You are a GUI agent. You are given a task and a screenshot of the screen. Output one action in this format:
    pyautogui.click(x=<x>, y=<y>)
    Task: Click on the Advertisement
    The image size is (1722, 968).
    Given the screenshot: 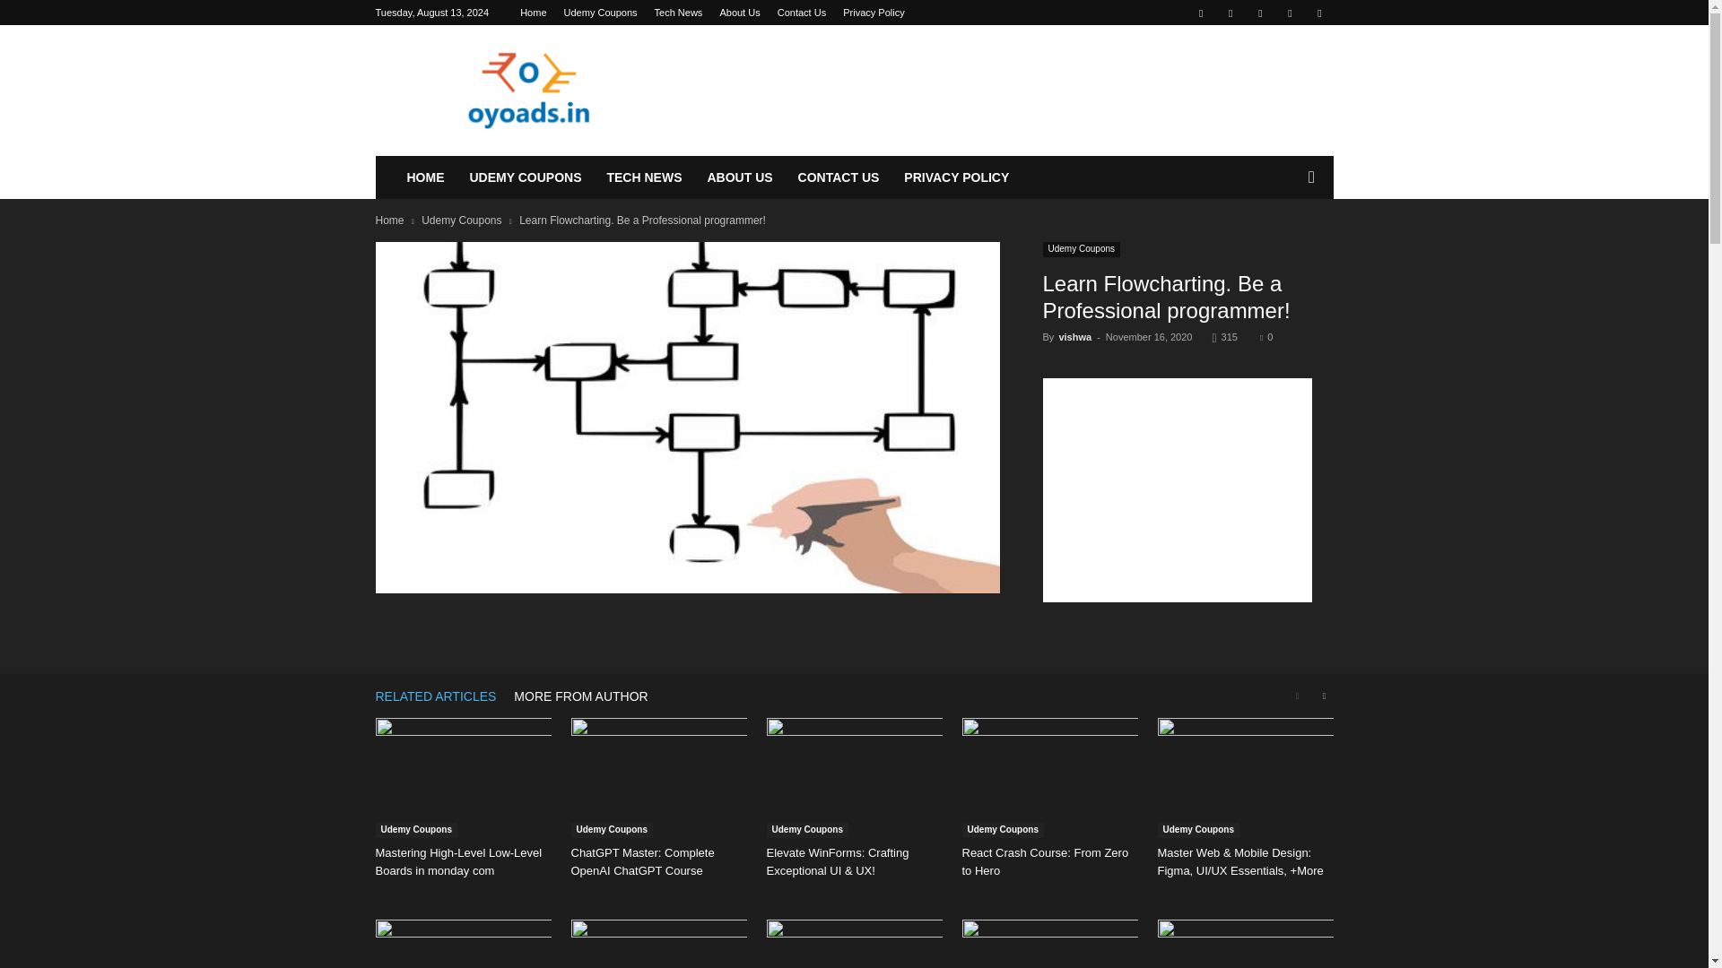 What is the action you would take?
    pyautogui.click(x=1178, y=489)
    